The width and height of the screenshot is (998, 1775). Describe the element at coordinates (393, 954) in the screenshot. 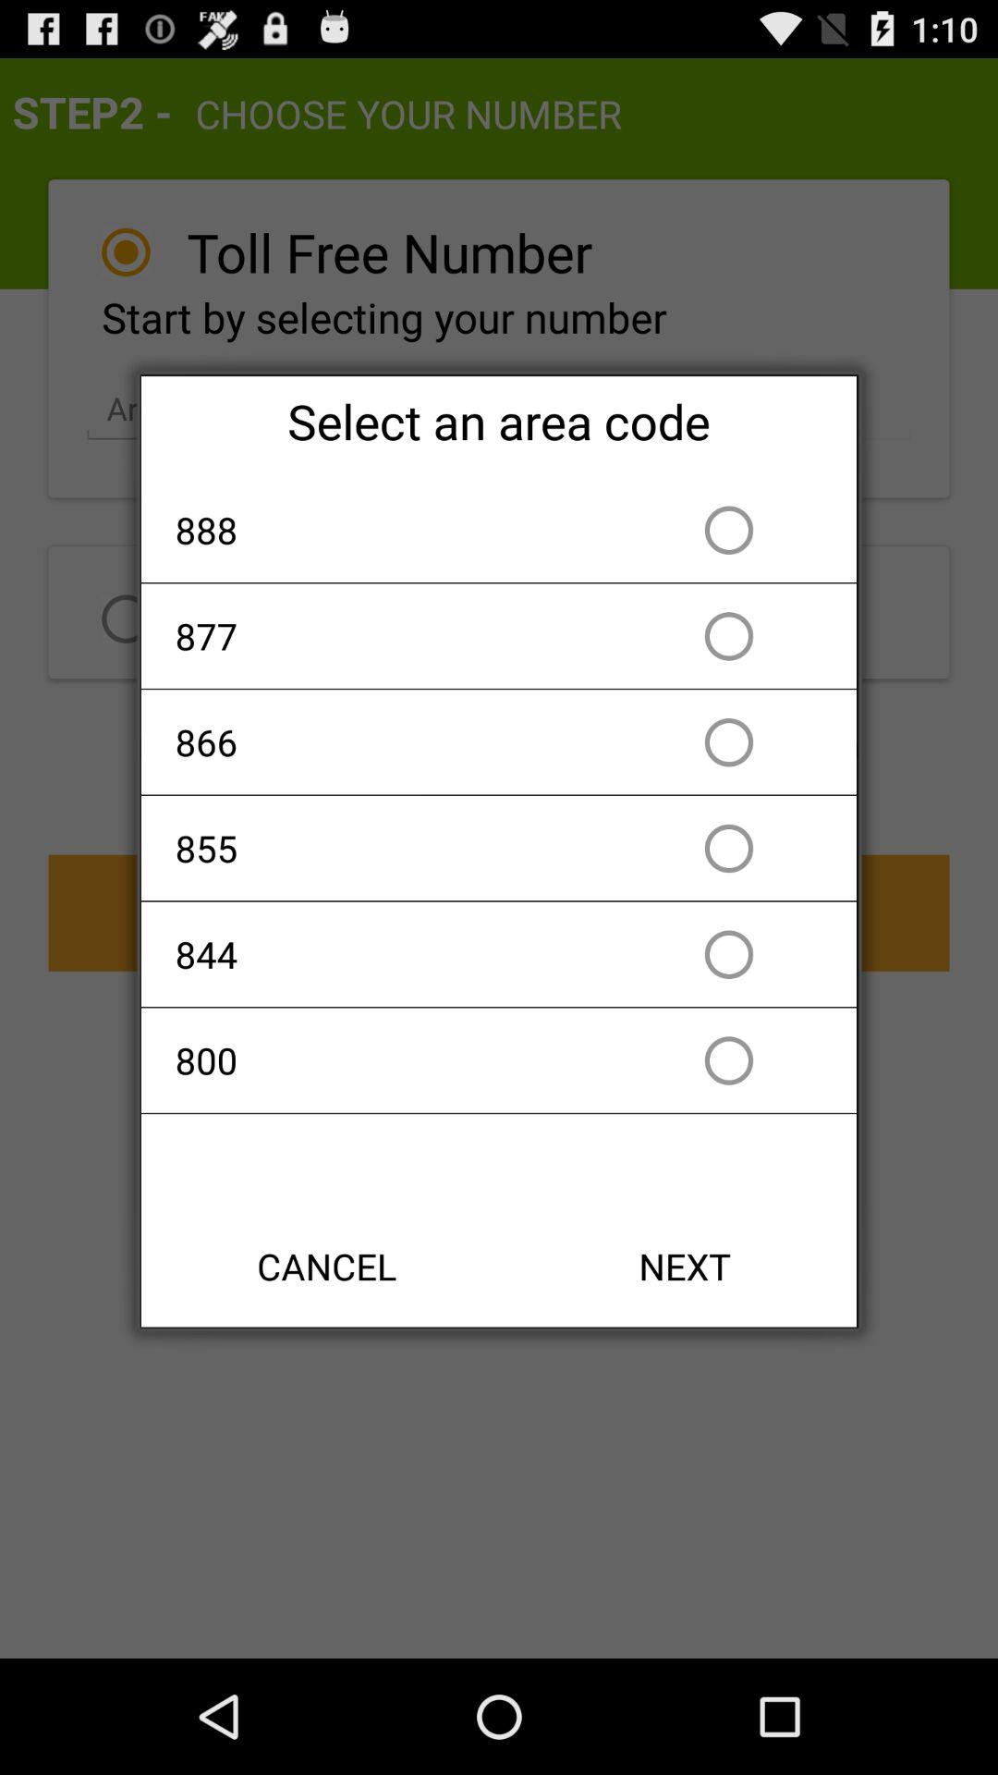

I see `open the 844 app` at that location.